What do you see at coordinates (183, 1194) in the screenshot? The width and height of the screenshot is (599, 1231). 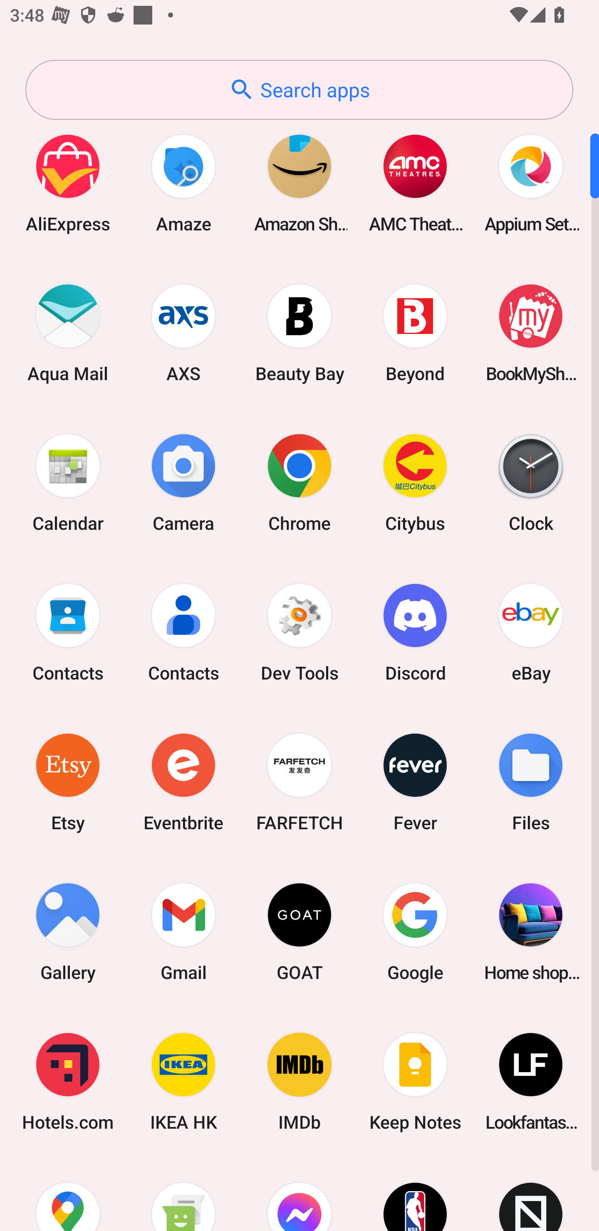 I see `Messaging` at bounding box center [183, 1194].